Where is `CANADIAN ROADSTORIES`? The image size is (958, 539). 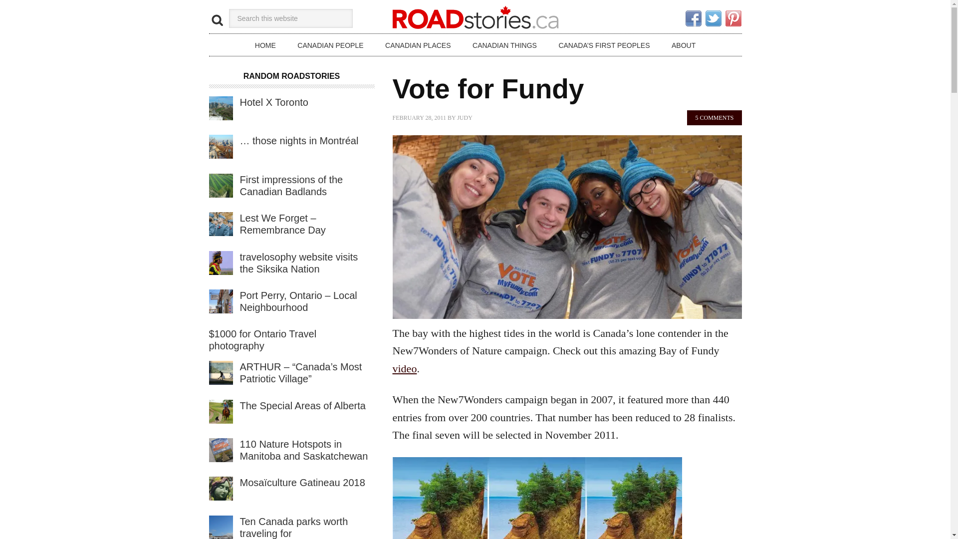 CANADIAN ROADSTORIES is located at coordinates (475, 17).